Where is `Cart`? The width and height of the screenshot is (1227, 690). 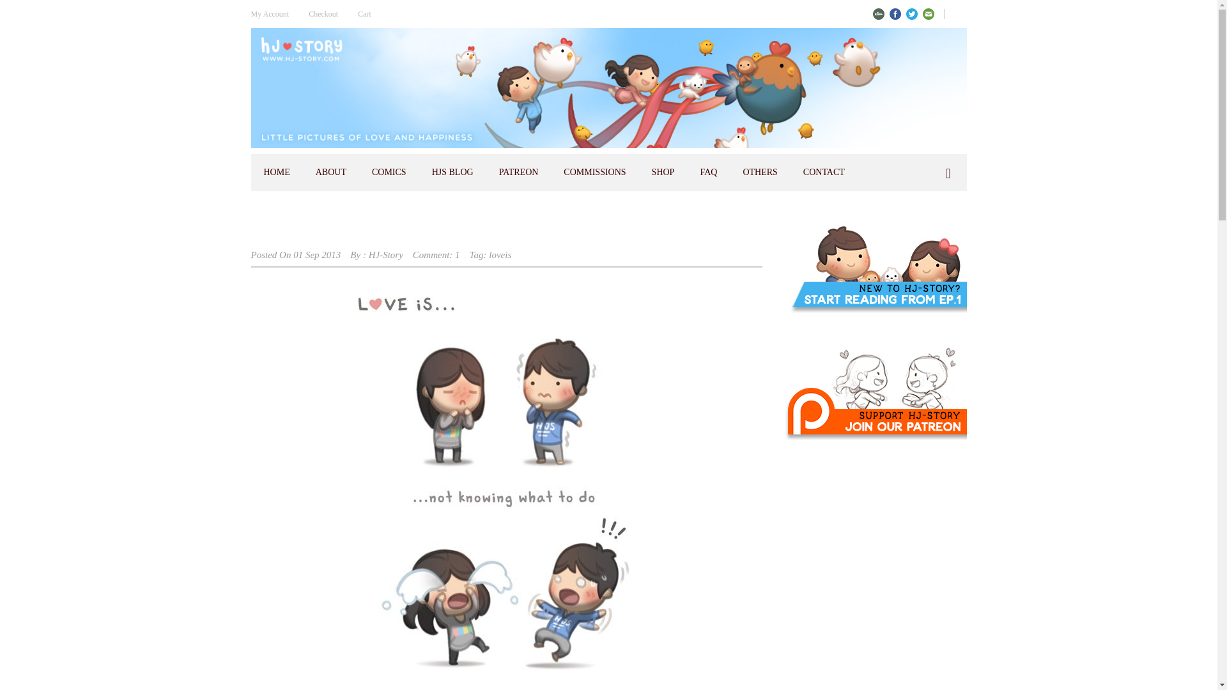 Cart is located at coordinates (364, 14).